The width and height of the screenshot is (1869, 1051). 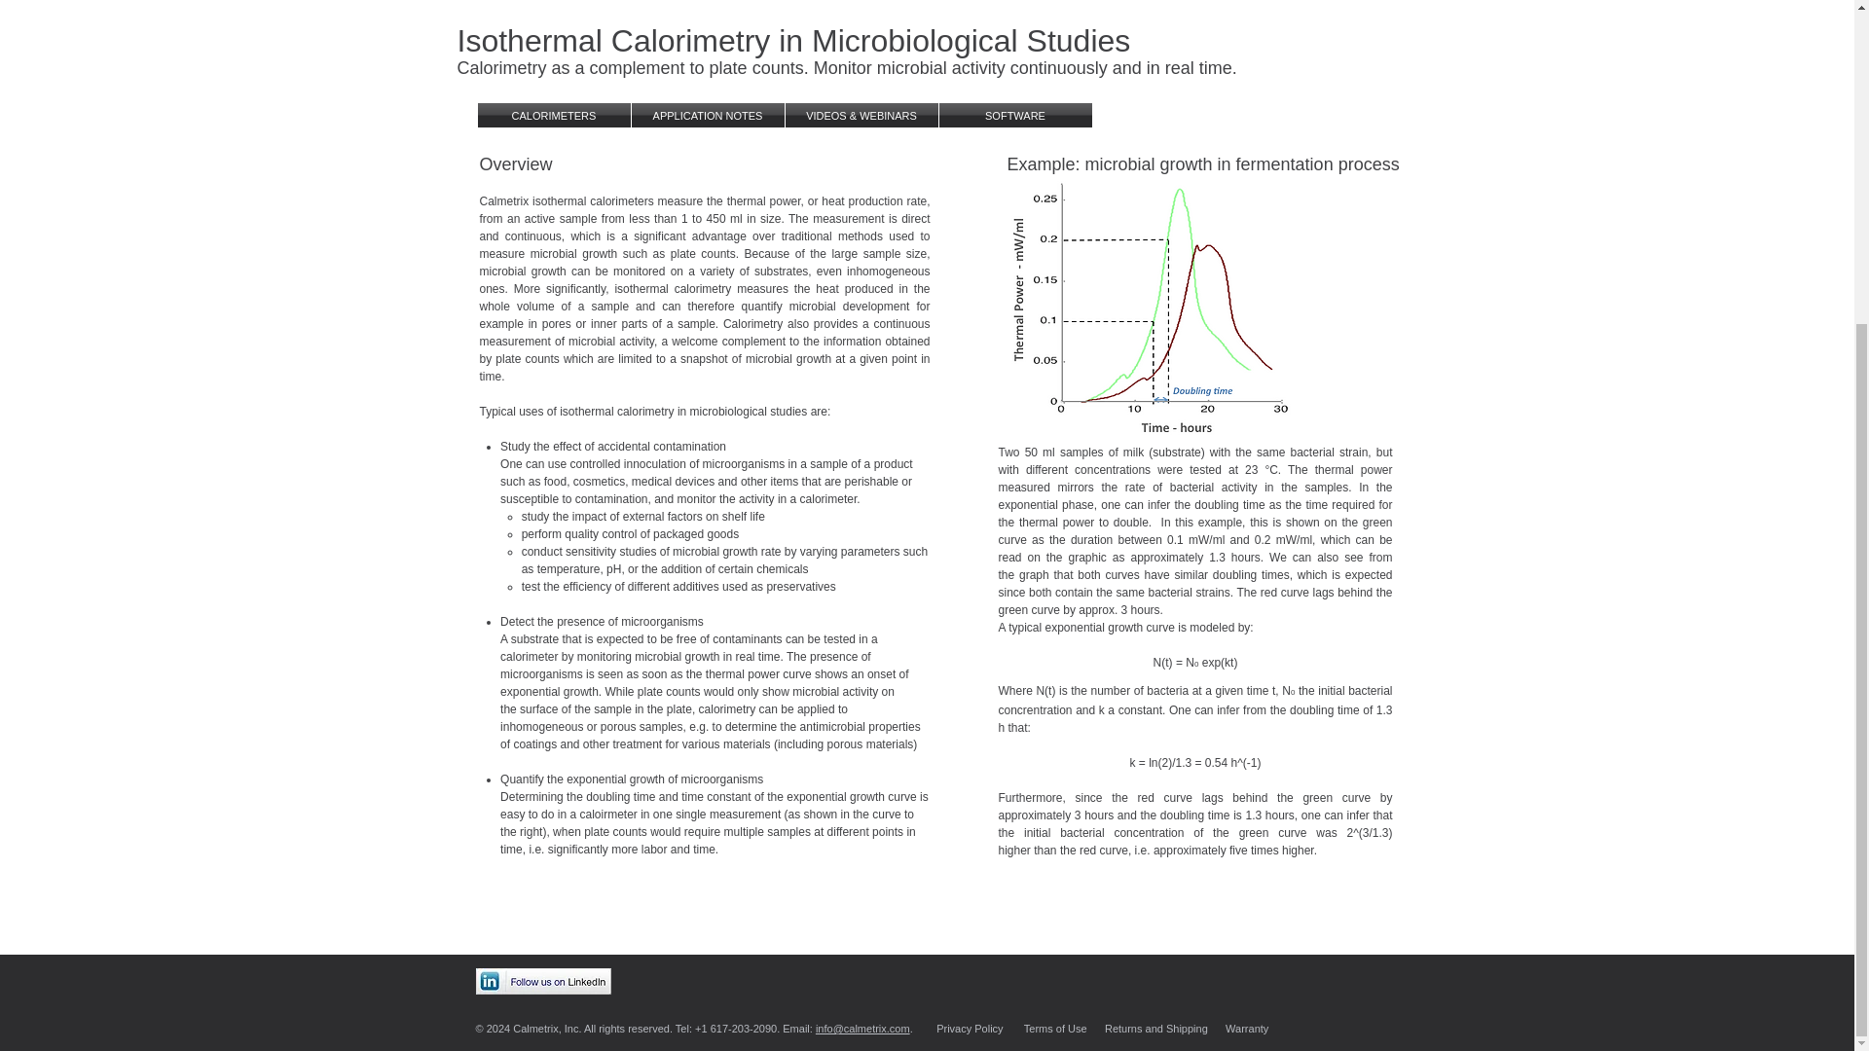 I want to click on Warranty, so click(x=1247, y=1028).